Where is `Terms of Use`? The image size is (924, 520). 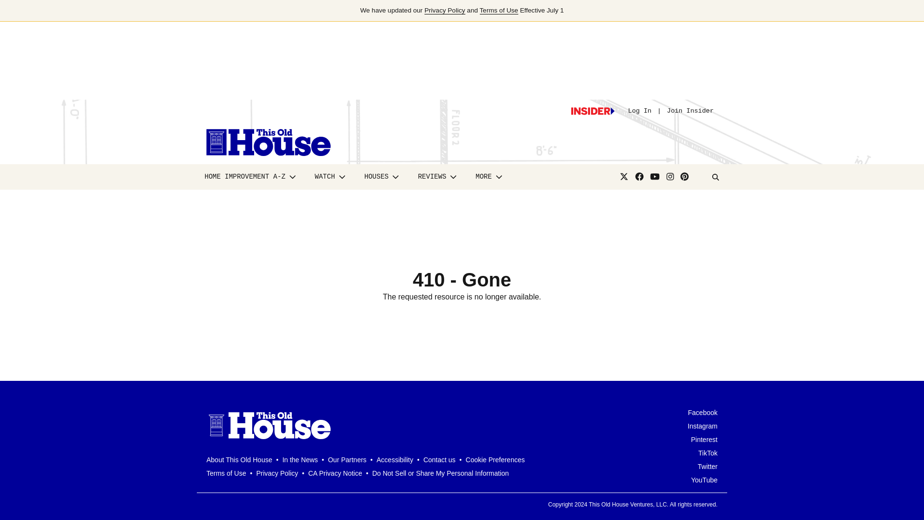 Terms of Use is located at coordinates (499, 11).